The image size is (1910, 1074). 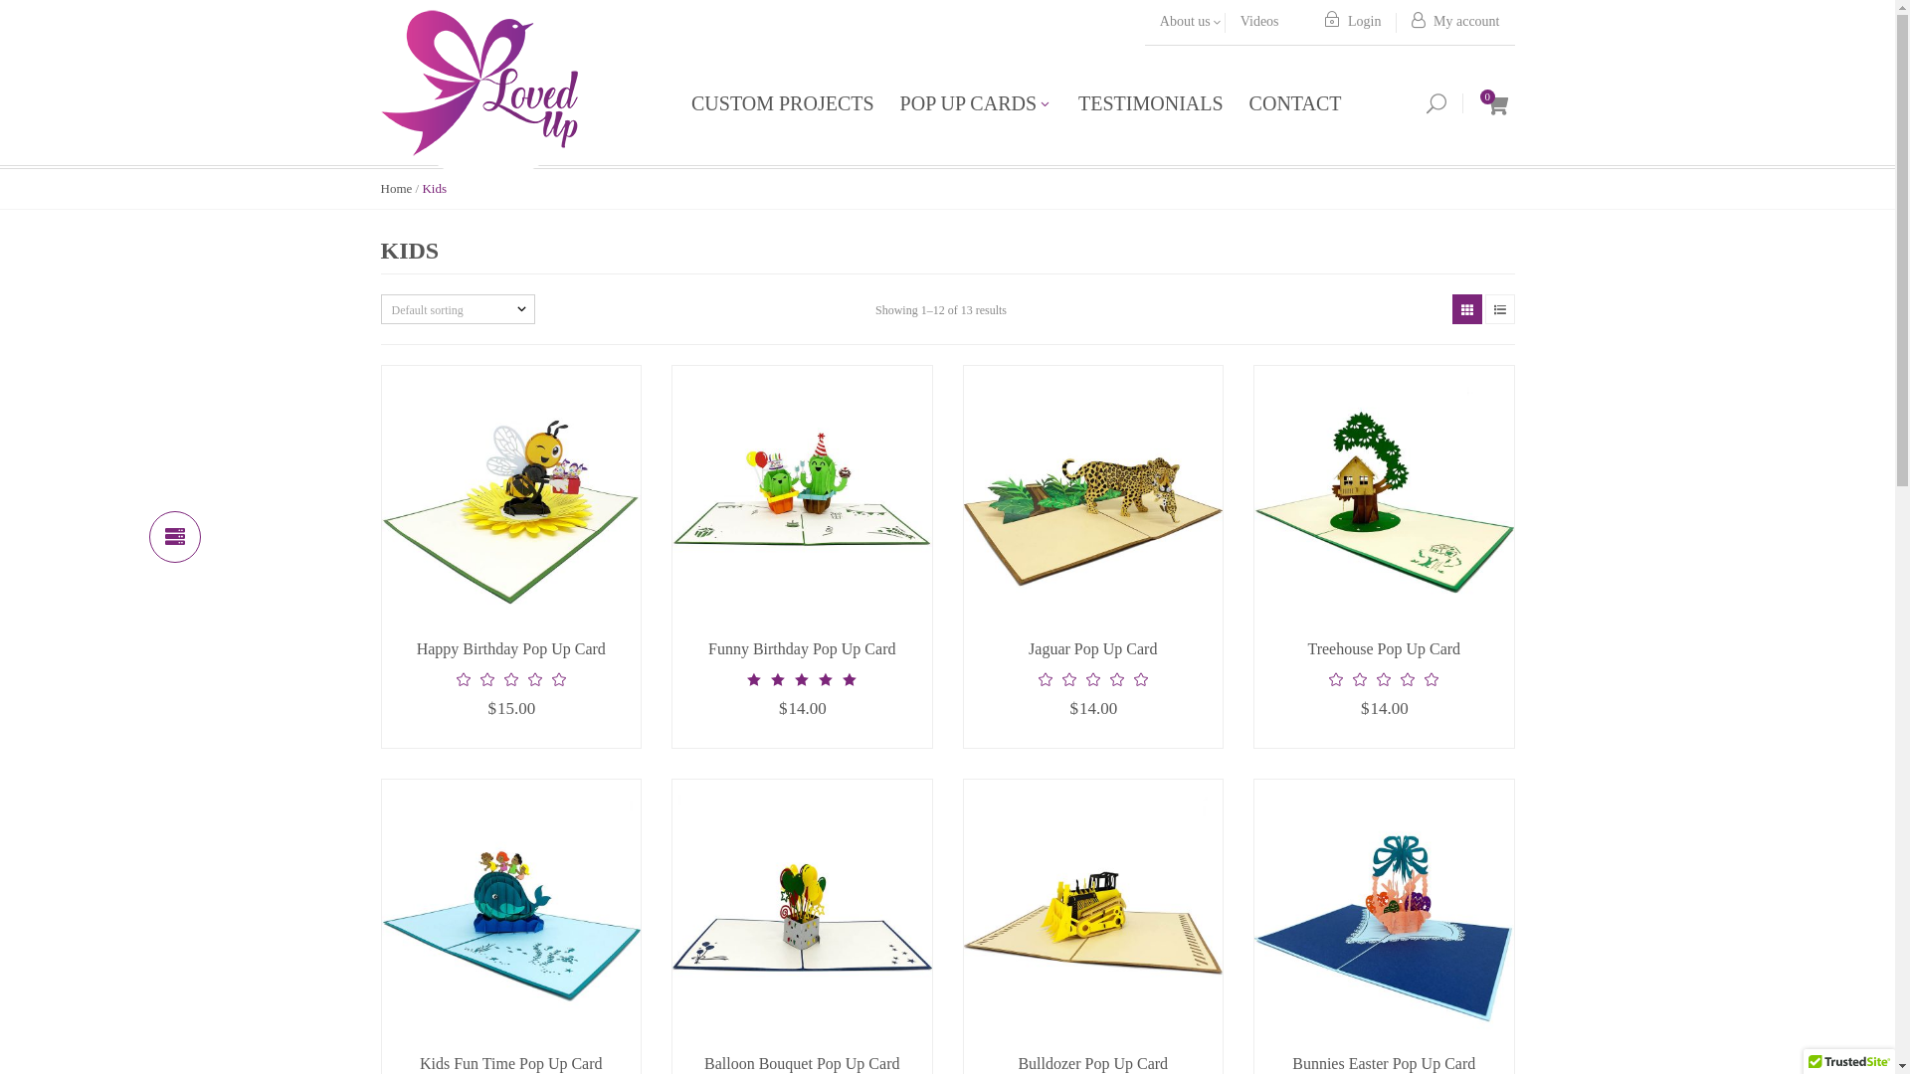 I want to click on About us, so click(x=1186, y=22).